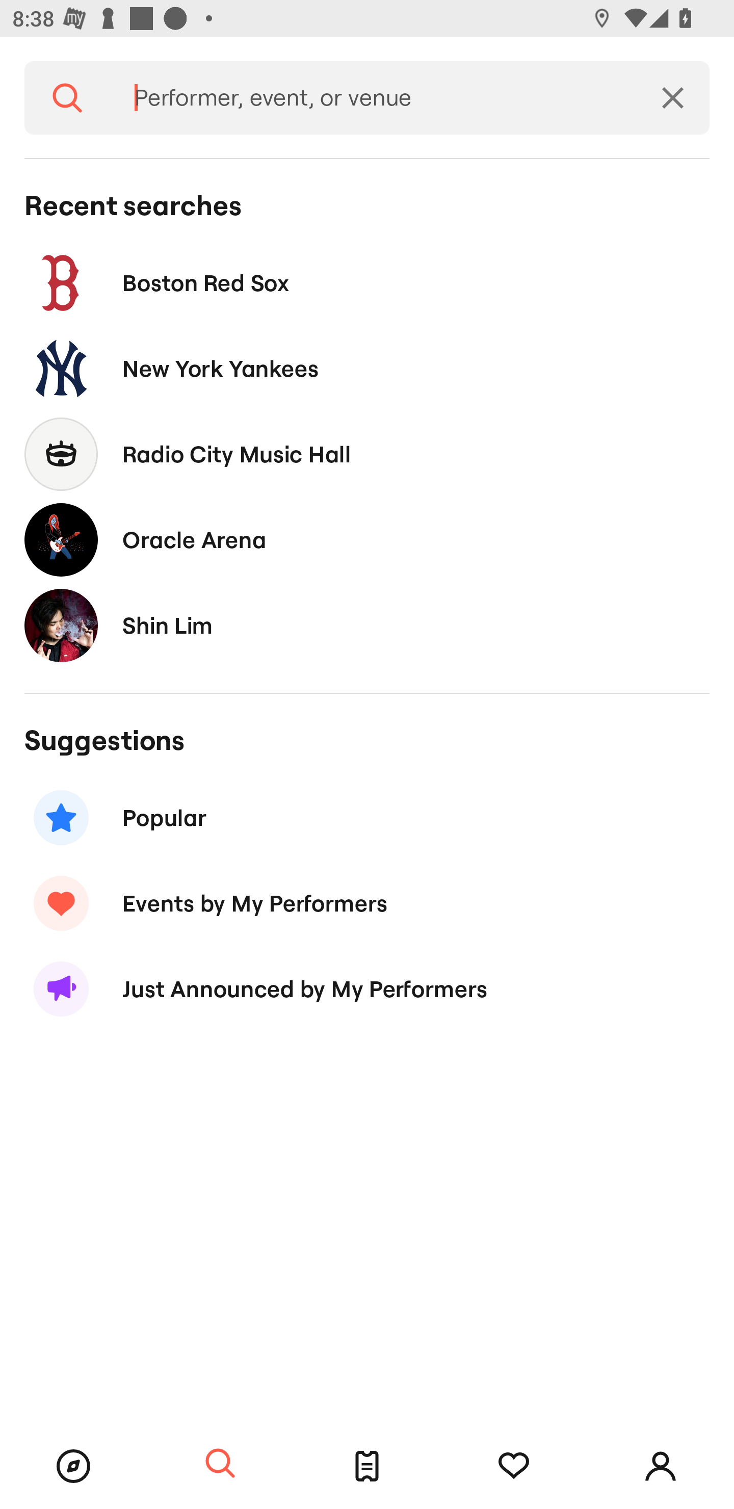 This screenshot has width=734, height=1509. What do you see at coordinates (367, 989) in the screenshot?
I see `Just Announced by My Performers` at bounding box center [367, 989].